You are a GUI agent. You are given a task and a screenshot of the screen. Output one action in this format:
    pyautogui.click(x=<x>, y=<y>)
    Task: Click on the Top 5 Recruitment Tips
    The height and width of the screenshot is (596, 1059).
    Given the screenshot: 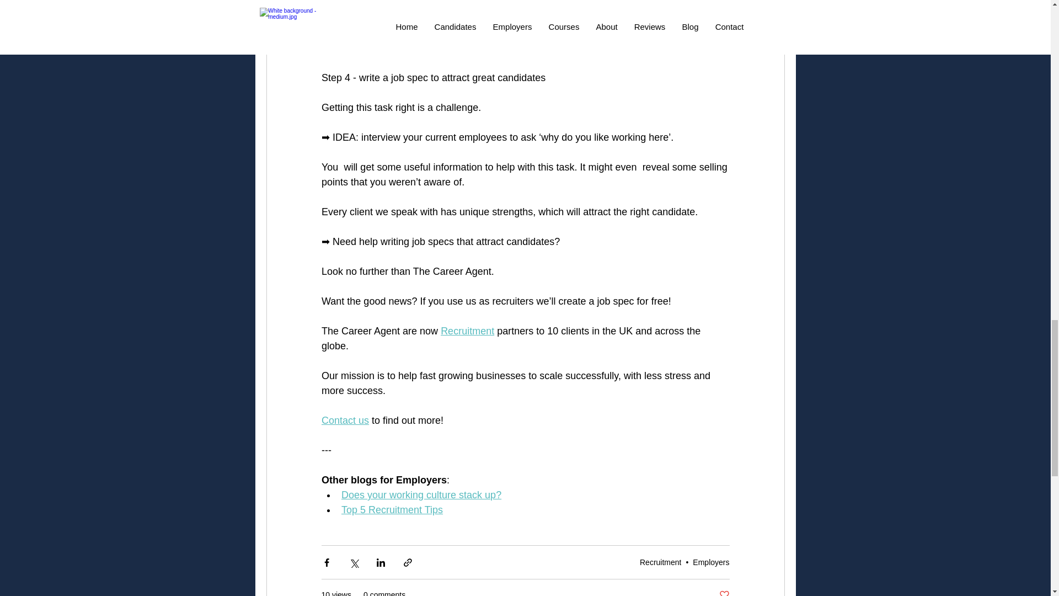 What is the action you would take?
    pyautogui.click(x=392, y=510)
    